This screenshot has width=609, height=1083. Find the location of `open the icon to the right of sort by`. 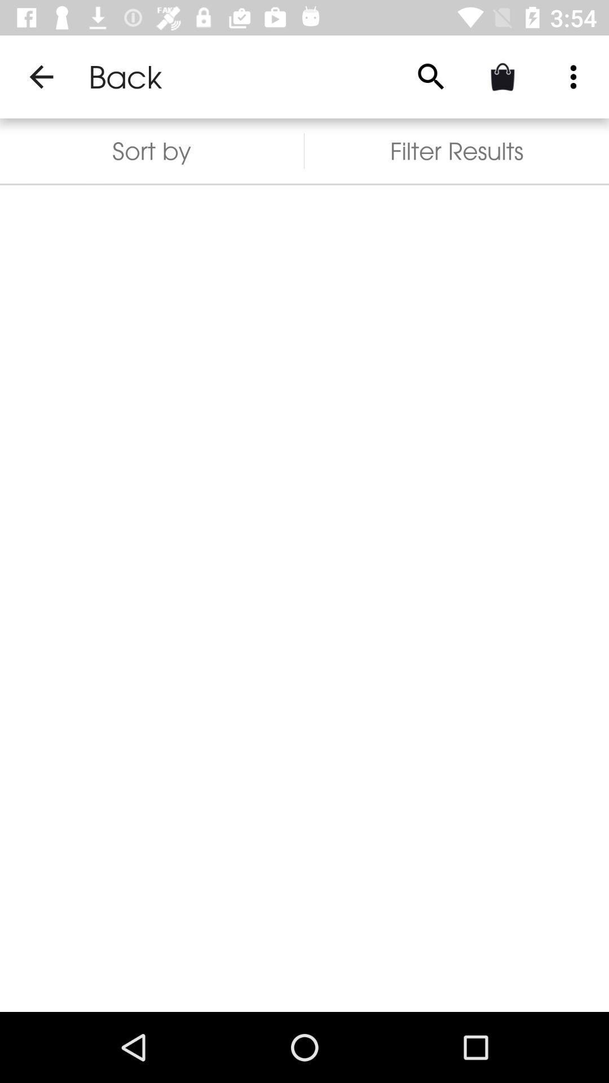

open the icon to the right of sort by is located at coordinates (457, 151).